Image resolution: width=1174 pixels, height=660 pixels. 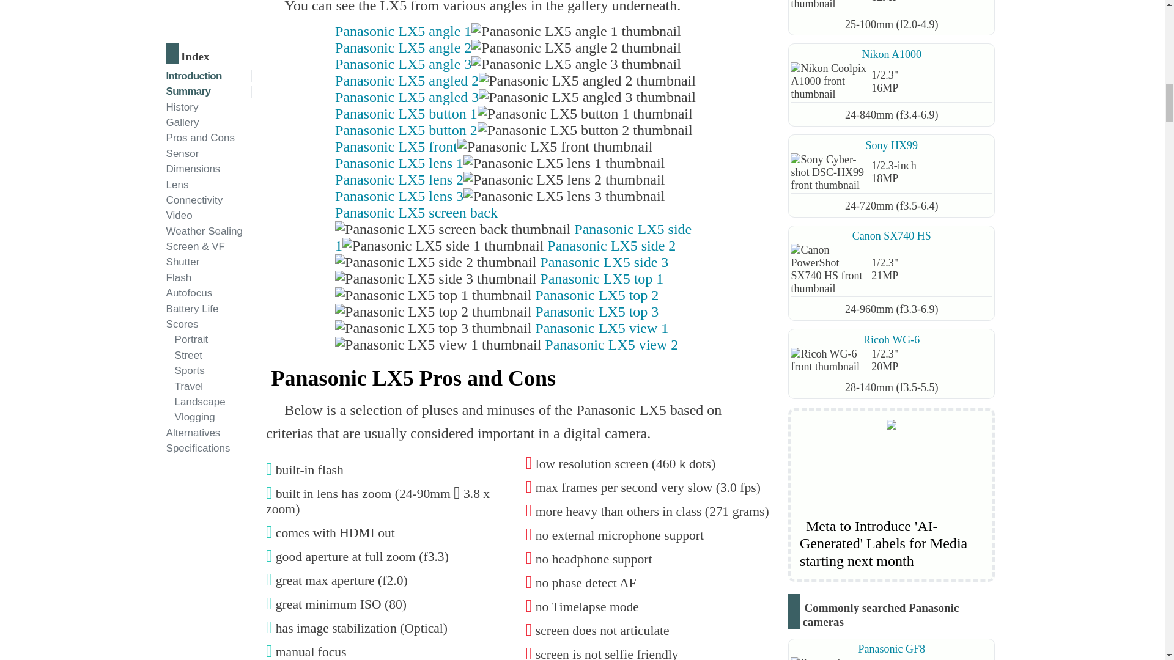 I want to click on Panasonic LX5 angled 3, so click(x=515, y=97).